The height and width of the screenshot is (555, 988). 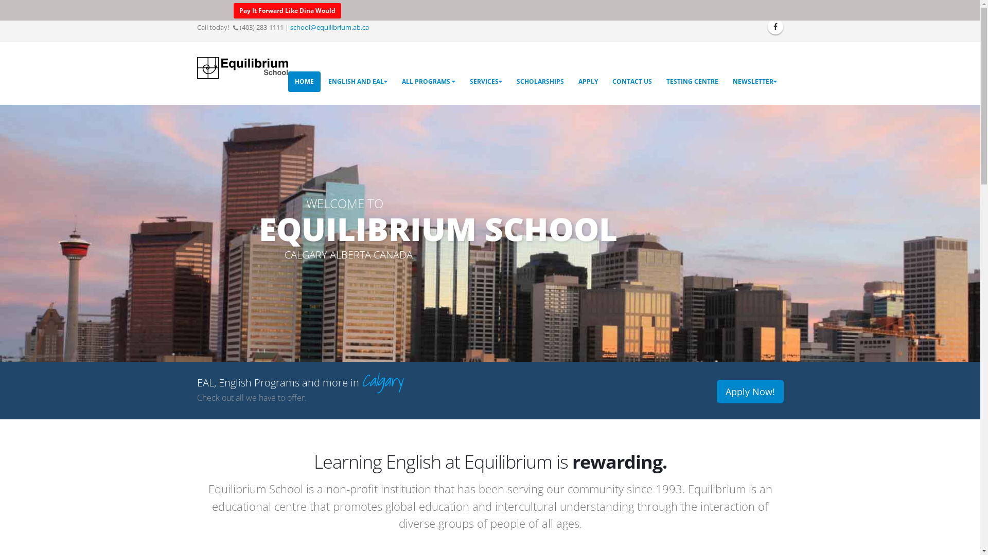 What do you see at coordinates (357, 82) in the screenshot?
I see `ENGLISH AND EAL` at bounding box center [357, 82].